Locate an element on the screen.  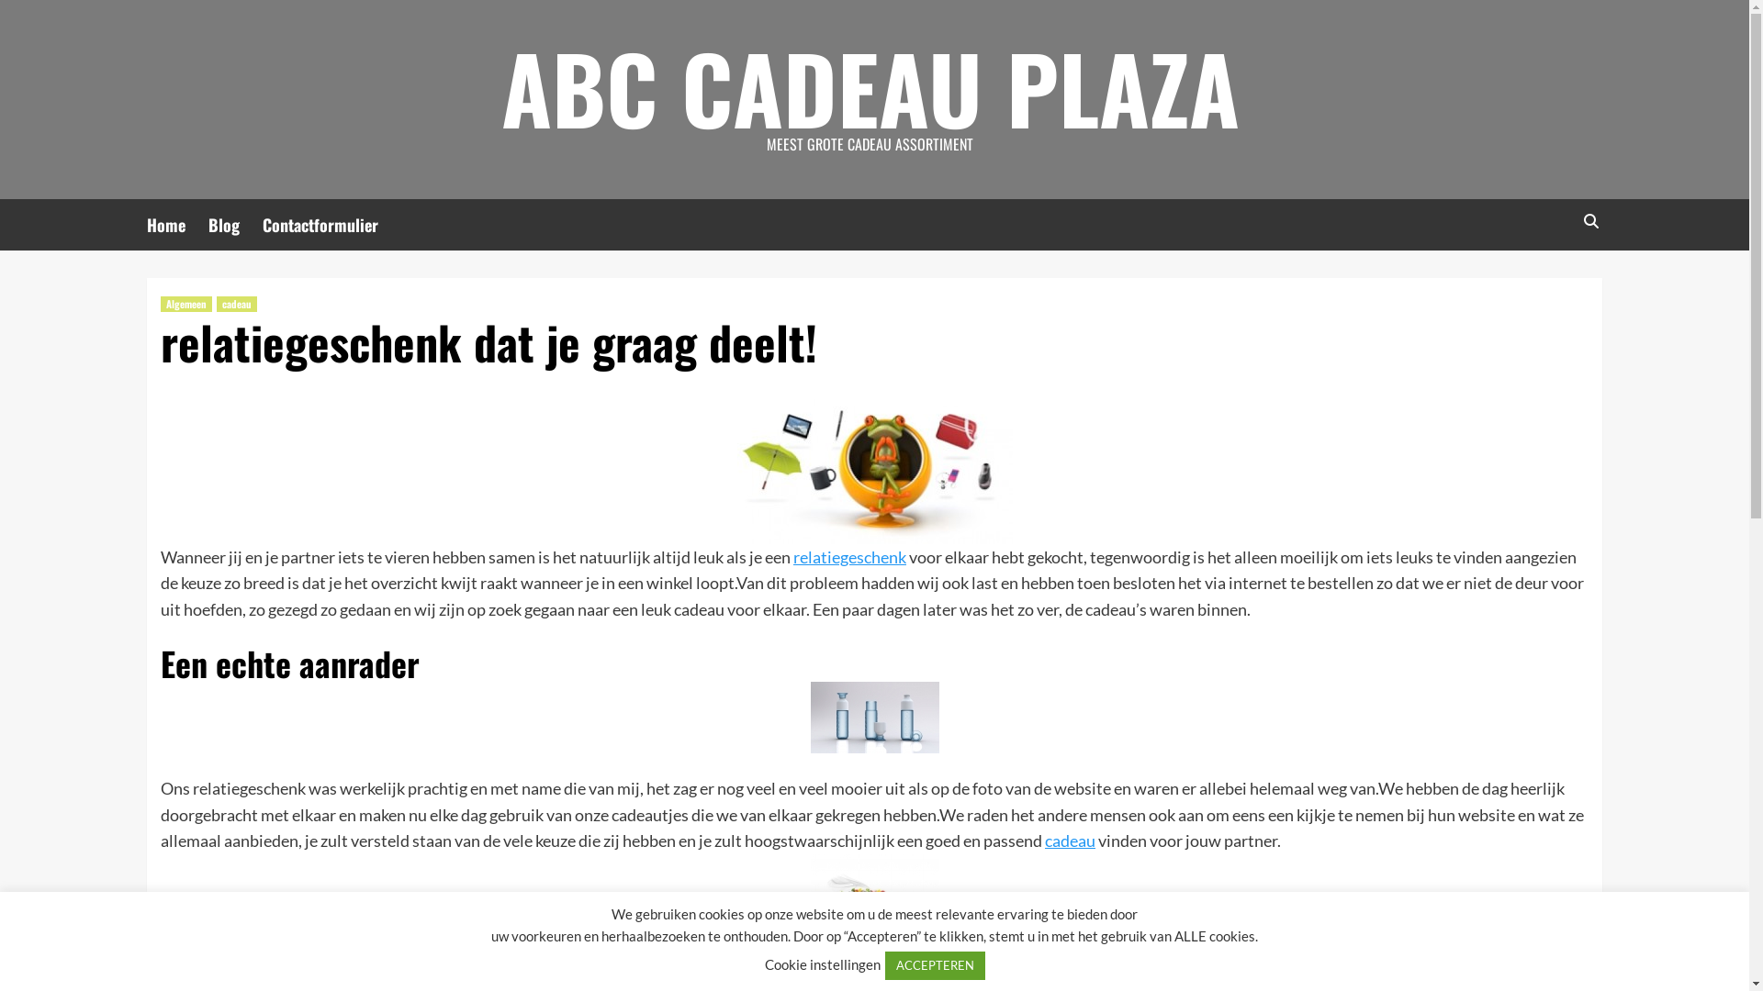
Contactformulier is located at coordinates (332, 225).